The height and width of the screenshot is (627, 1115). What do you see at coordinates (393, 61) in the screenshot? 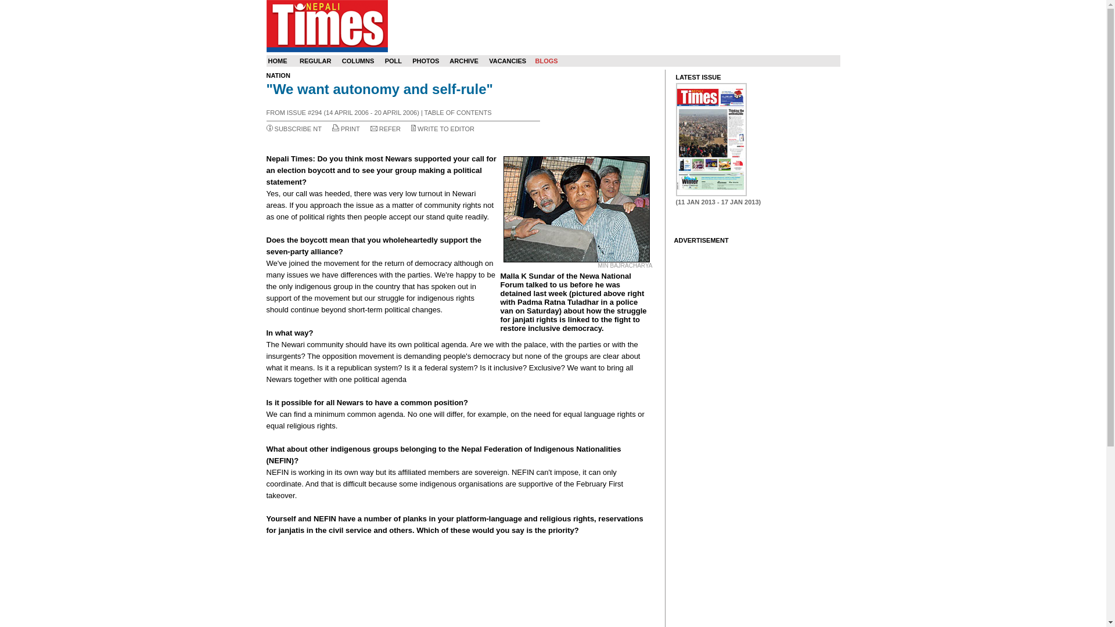
I see `POLL` at bounding box center [393, 61].